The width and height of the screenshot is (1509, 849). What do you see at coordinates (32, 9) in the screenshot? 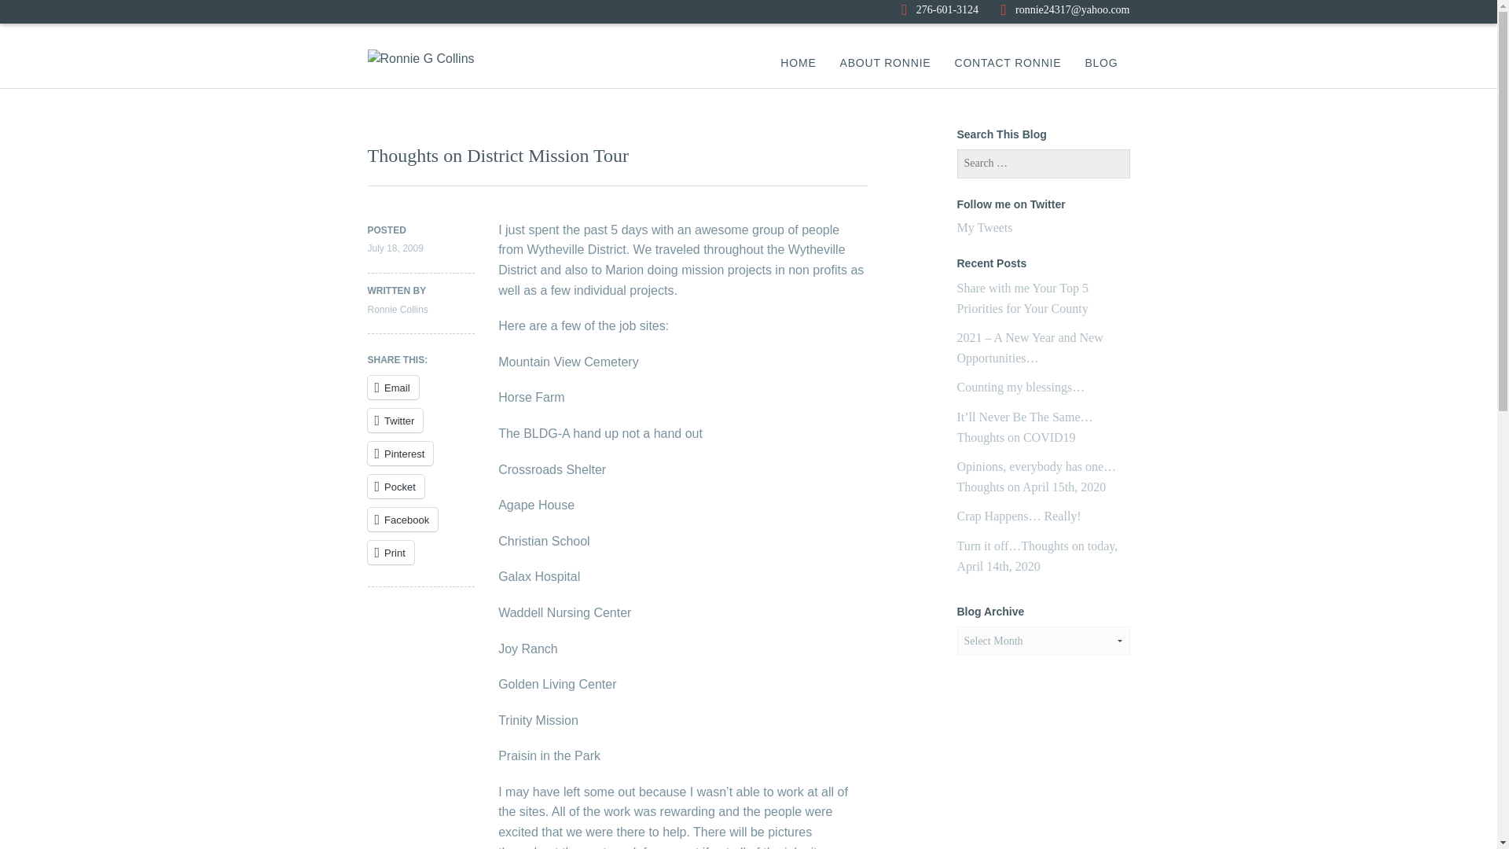
I see `Search` at bounding box center [32, 9].